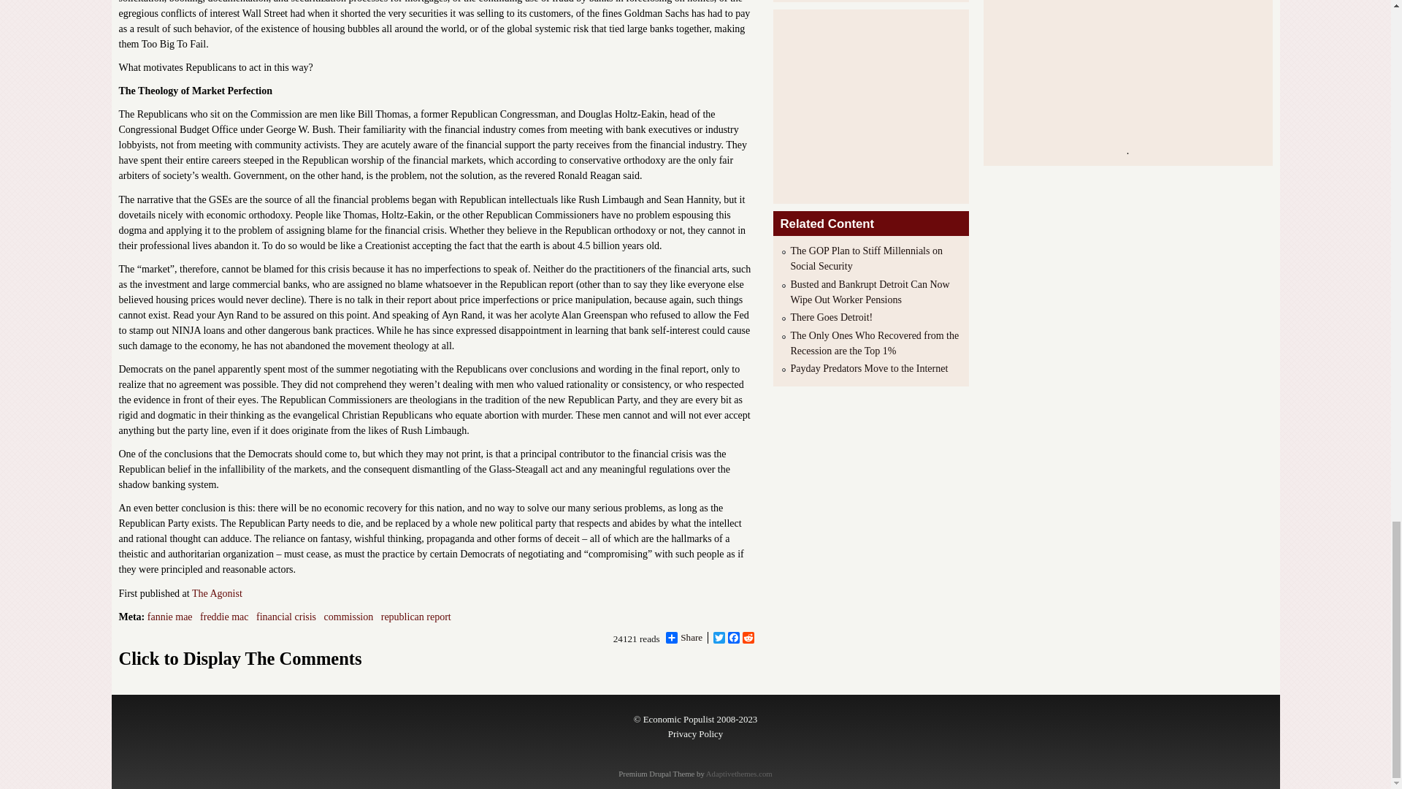 This screenshot has height=789, width=1402. I want to click on freddie mac, so click(223, 617).